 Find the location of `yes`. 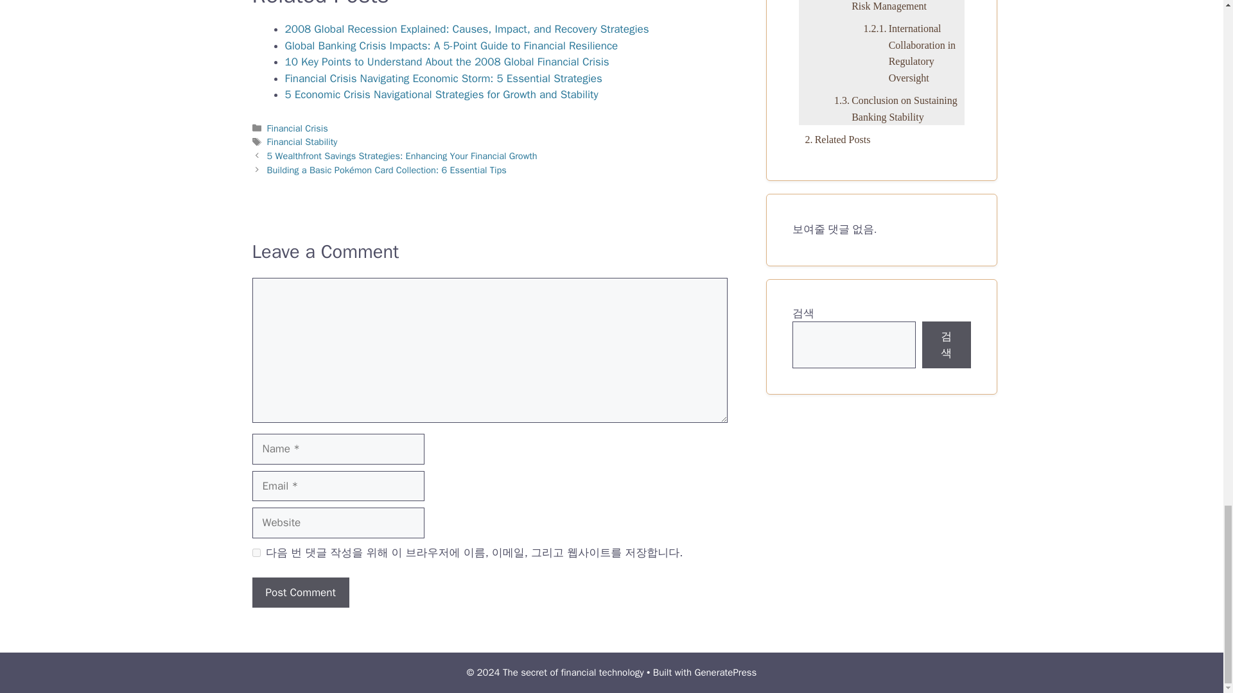

yes is located at coordinates (256, 553).